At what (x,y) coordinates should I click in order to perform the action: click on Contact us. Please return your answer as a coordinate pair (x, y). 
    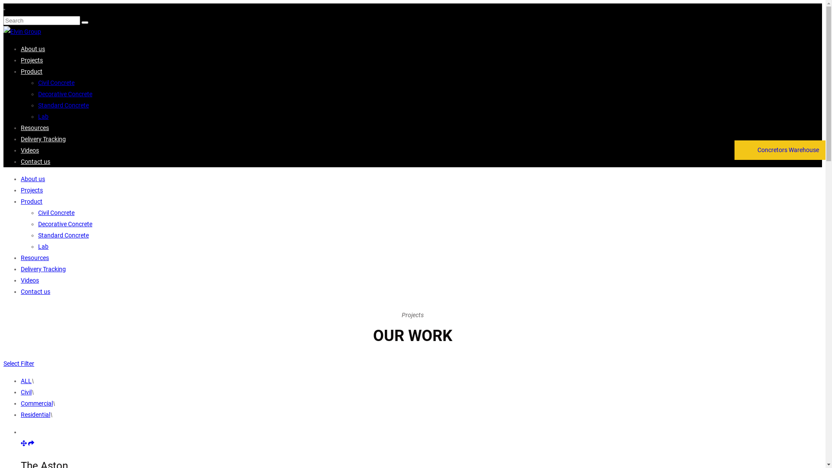
    Looking at the image, I should click on (36, 162).